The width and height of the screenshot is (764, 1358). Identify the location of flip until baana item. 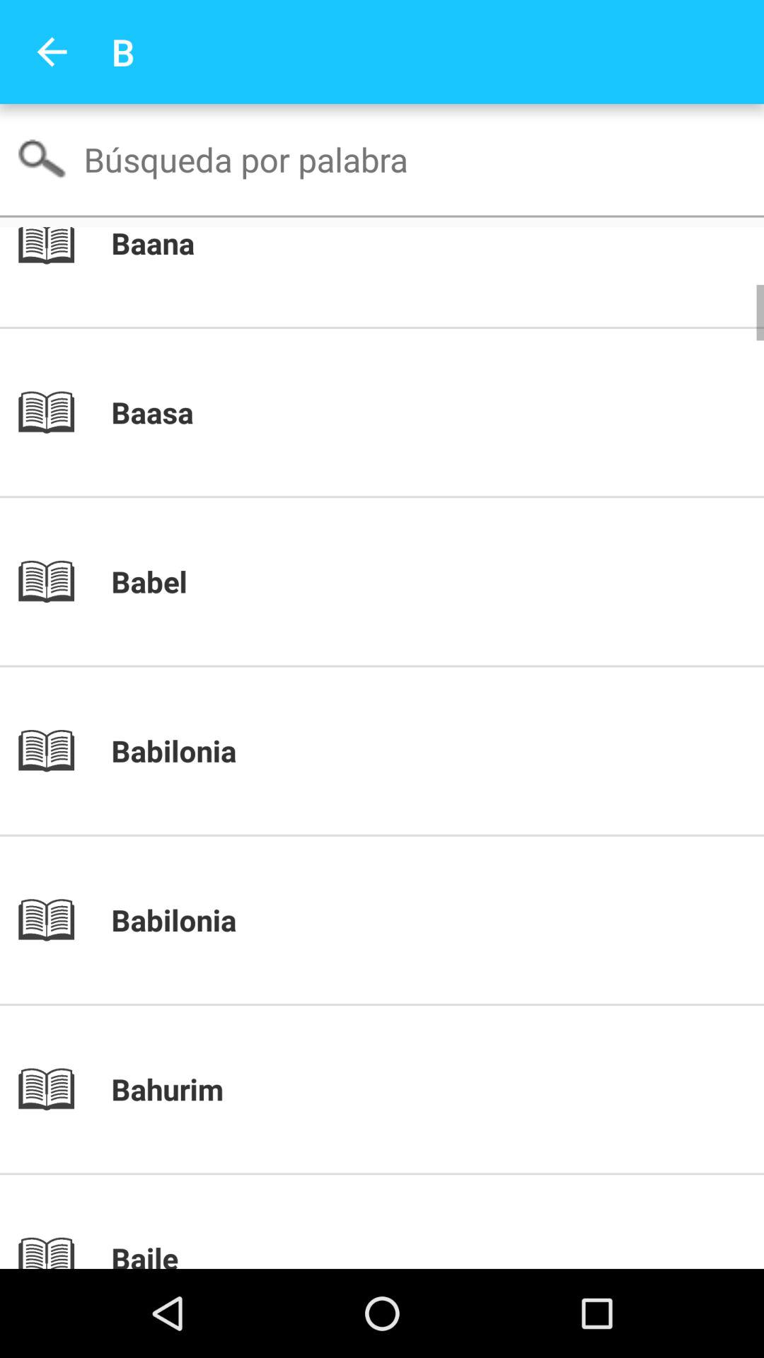
(406, 245).